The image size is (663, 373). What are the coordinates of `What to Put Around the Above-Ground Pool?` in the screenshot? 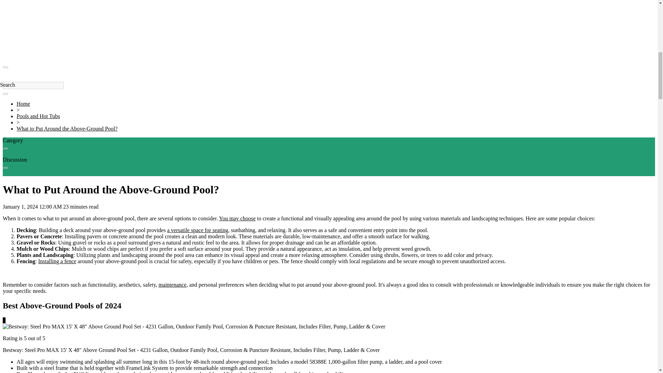 It's located at (67, 128).